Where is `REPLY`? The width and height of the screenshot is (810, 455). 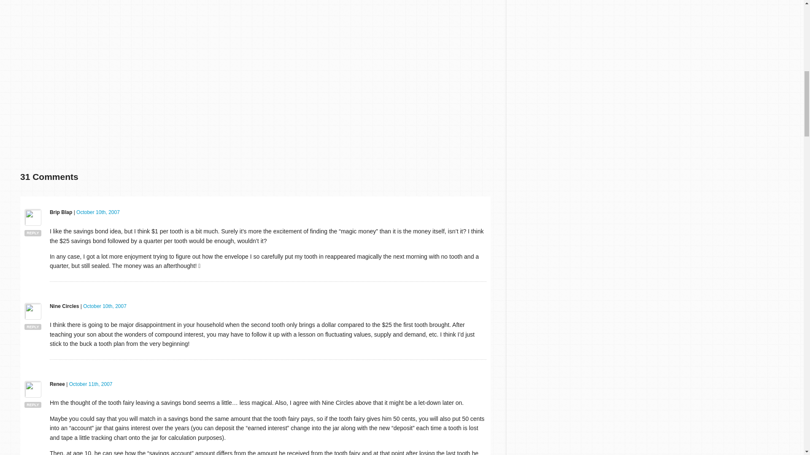
REPLY is located at coordinates (32, 233).